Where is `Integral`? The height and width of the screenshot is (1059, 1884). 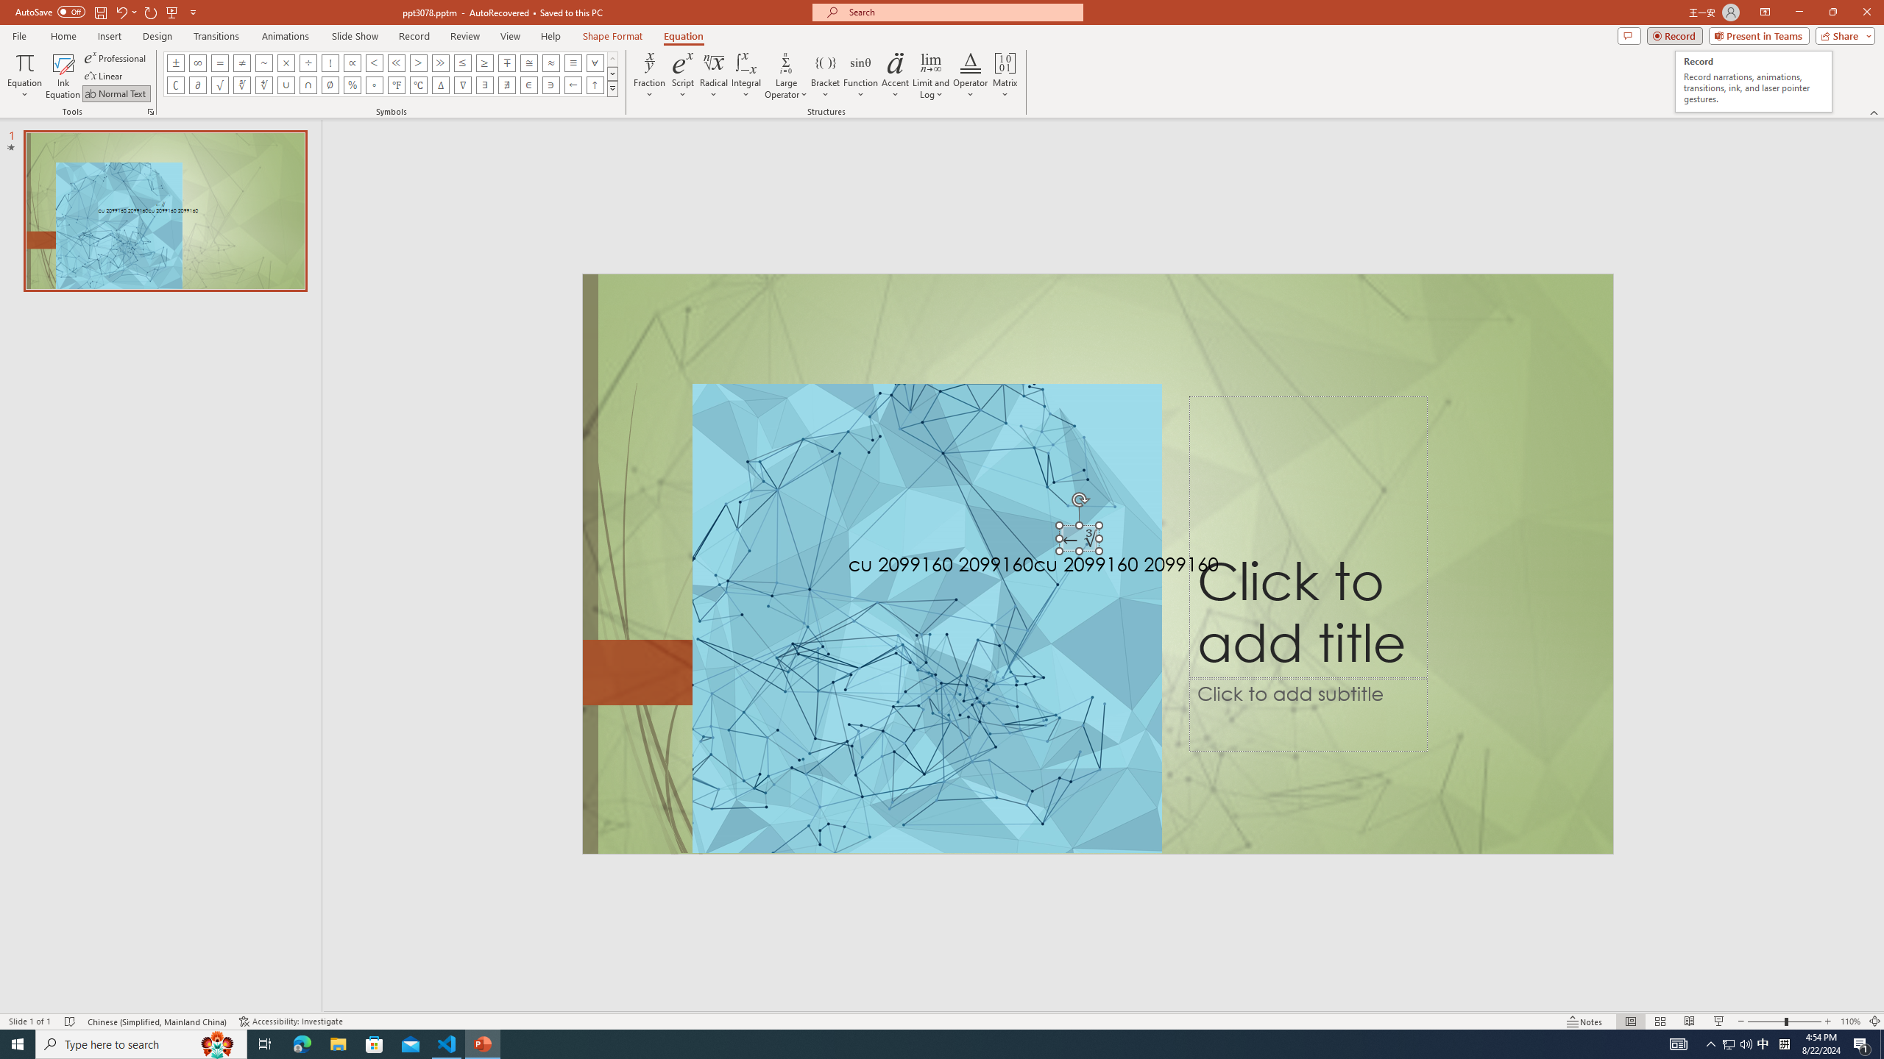
Integral is located at coordinates (746, 76).